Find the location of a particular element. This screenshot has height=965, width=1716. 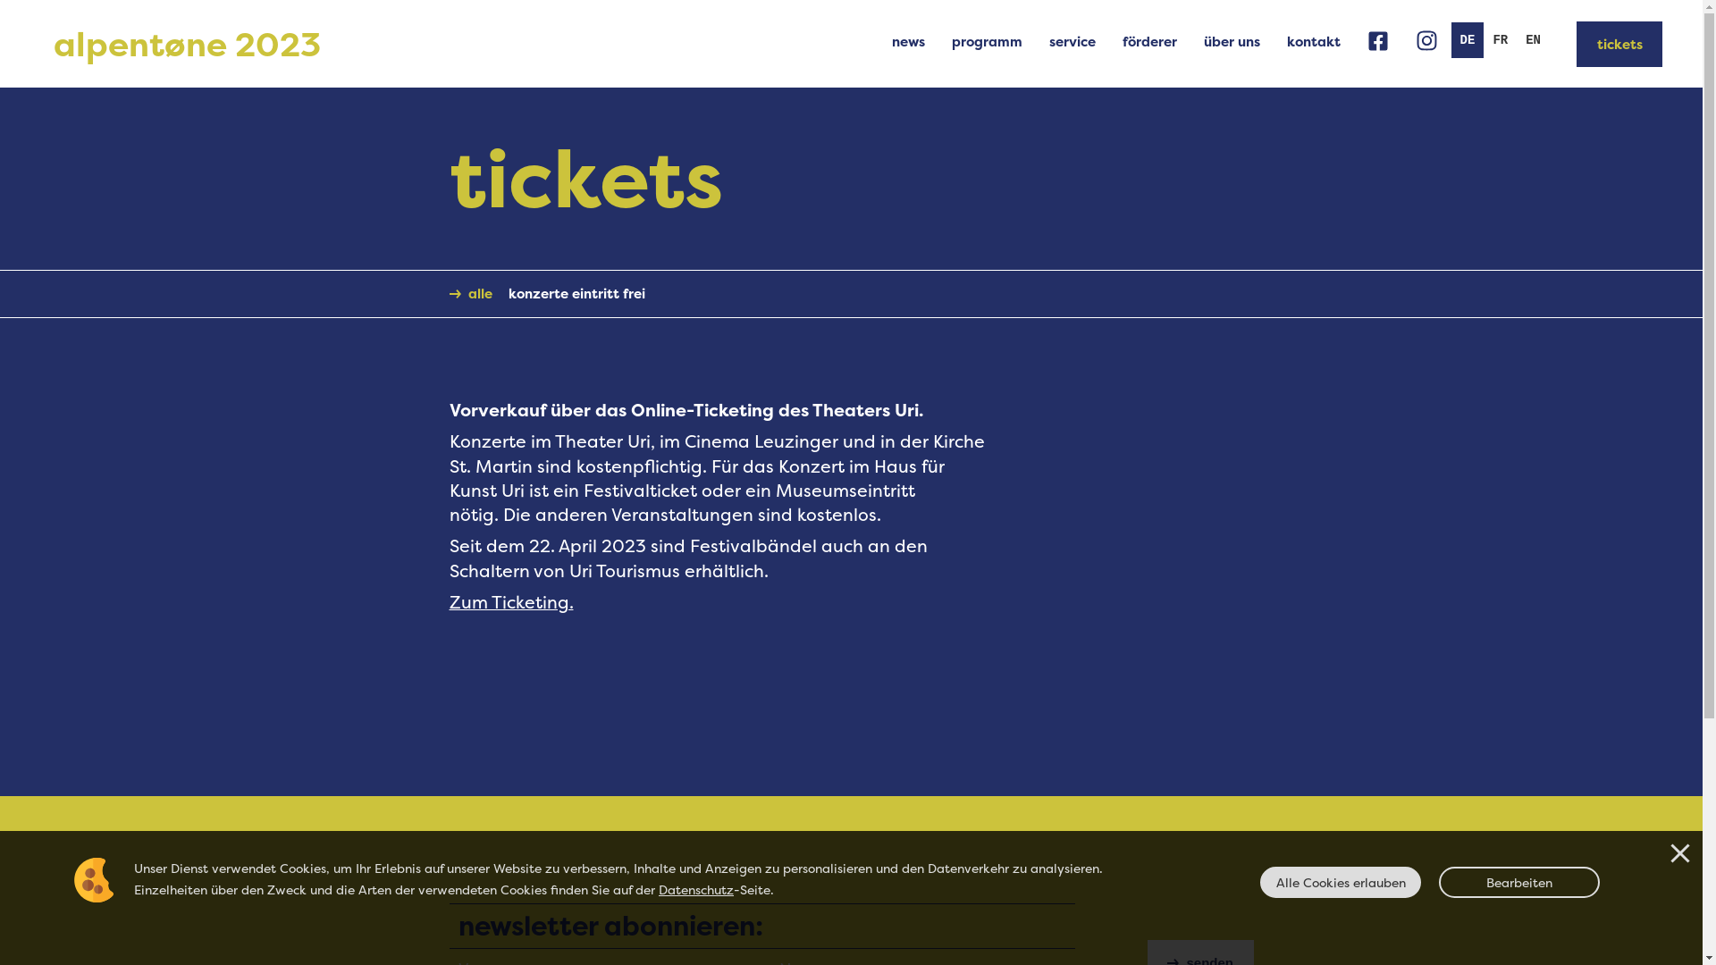

alle is located at coordinates (474, 293).